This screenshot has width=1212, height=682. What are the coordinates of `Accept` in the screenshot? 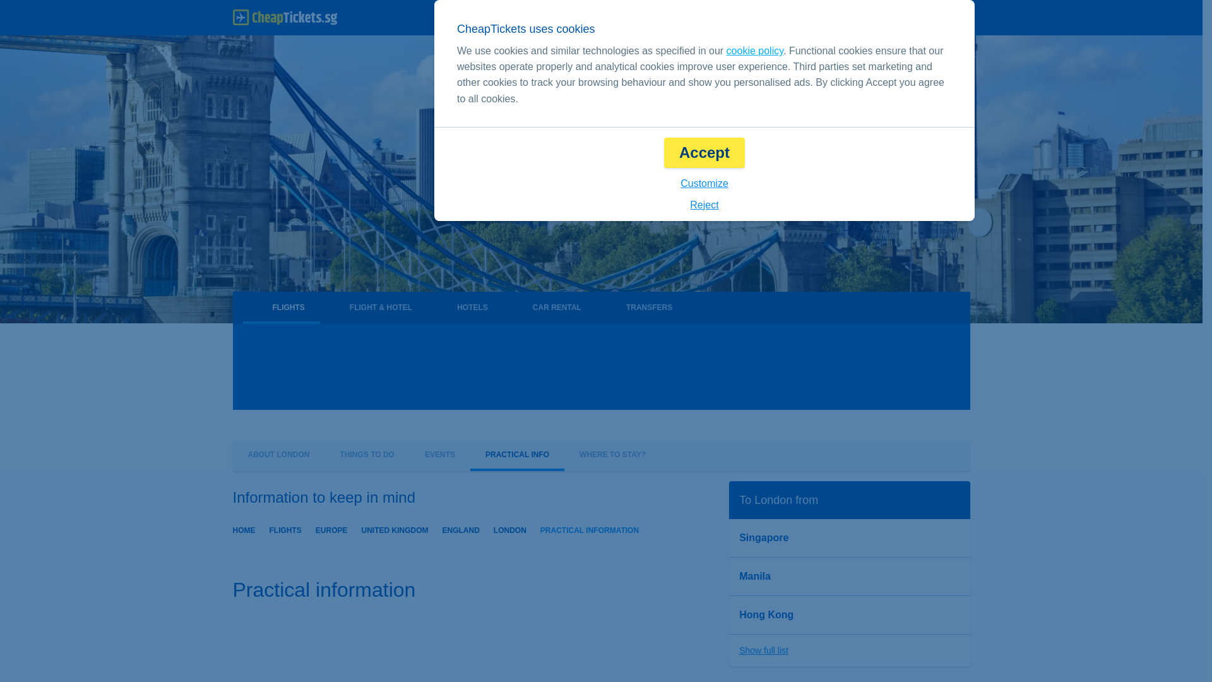 It's located at (704, 153).